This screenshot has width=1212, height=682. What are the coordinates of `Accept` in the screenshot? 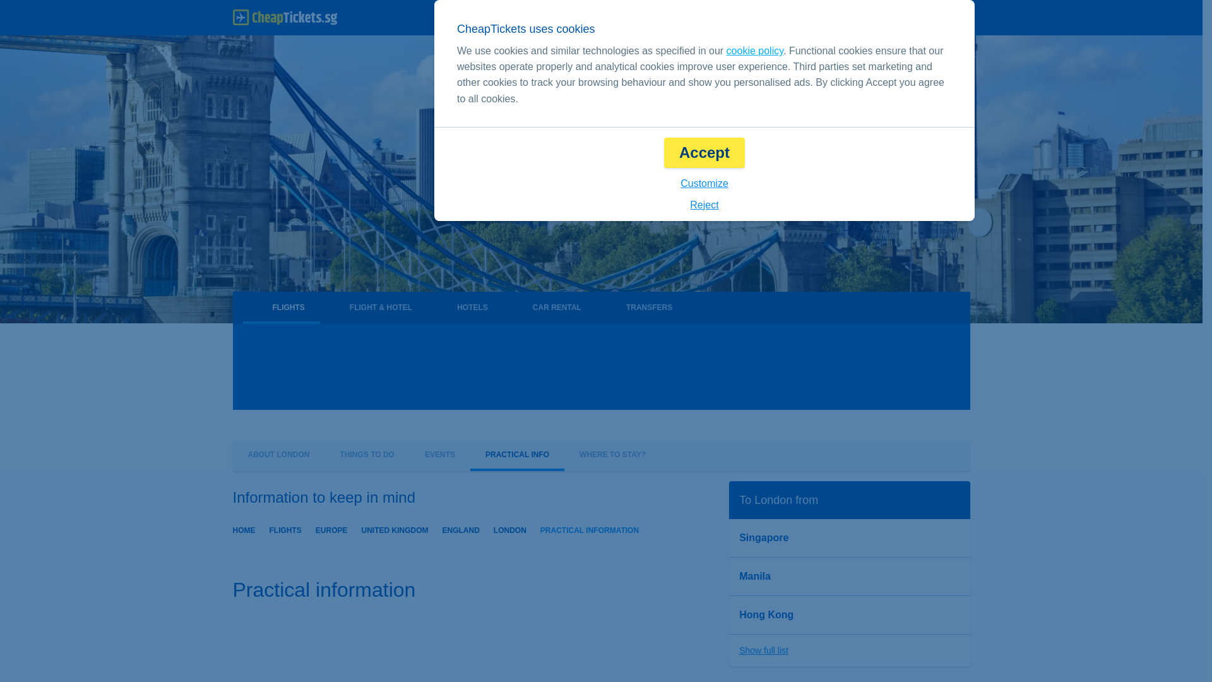 It's located at (704, 153).